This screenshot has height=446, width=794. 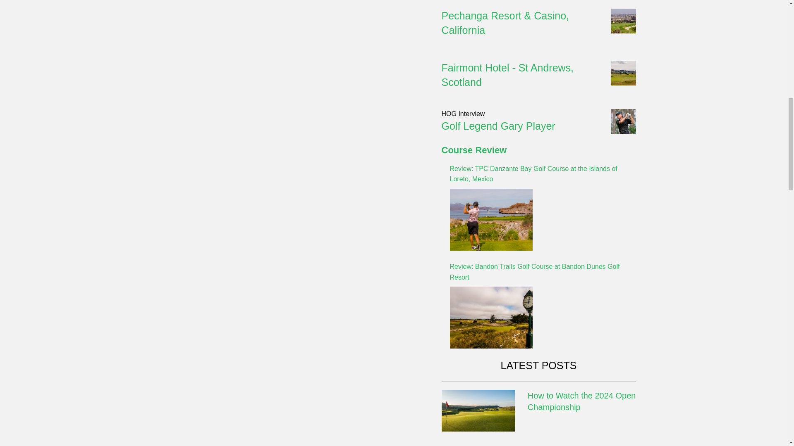 What do you see at coordinates (478, 410) in the screenshot?
I see `How to Watch the 2024 Open Championship` at bounding box center [478, 410].